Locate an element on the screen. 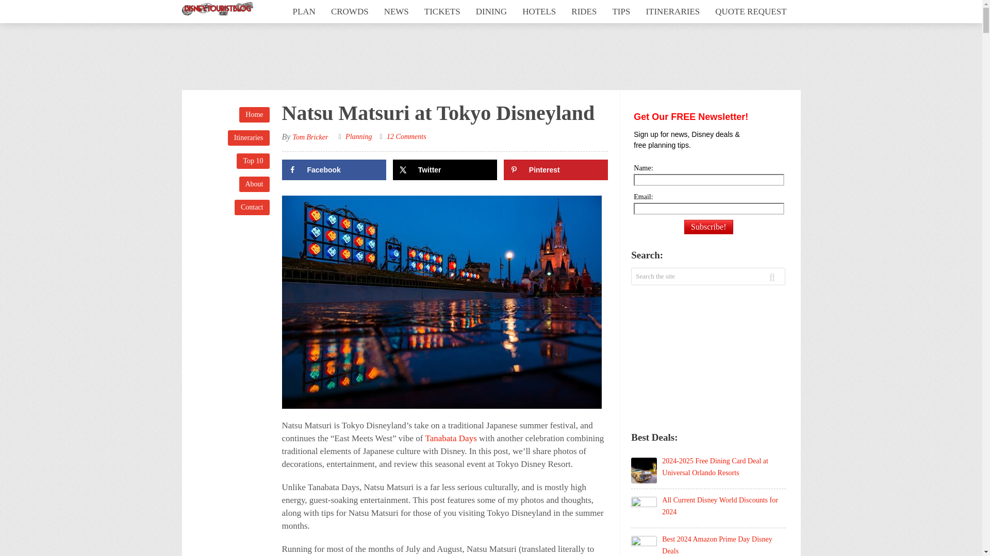 The width and height of the screenshot is (990, 556). Subscribe! is located at coordinates (708, 227).